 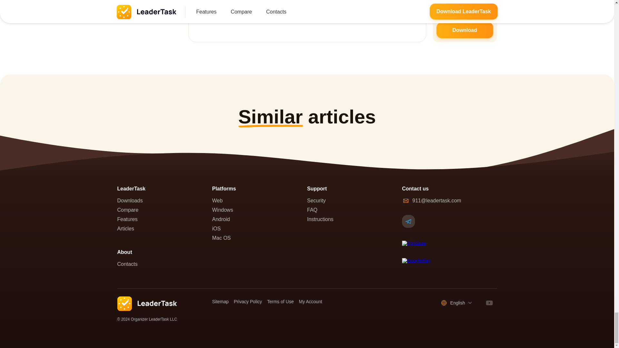 I want to click on FAQ, so click(x=354, y=210).